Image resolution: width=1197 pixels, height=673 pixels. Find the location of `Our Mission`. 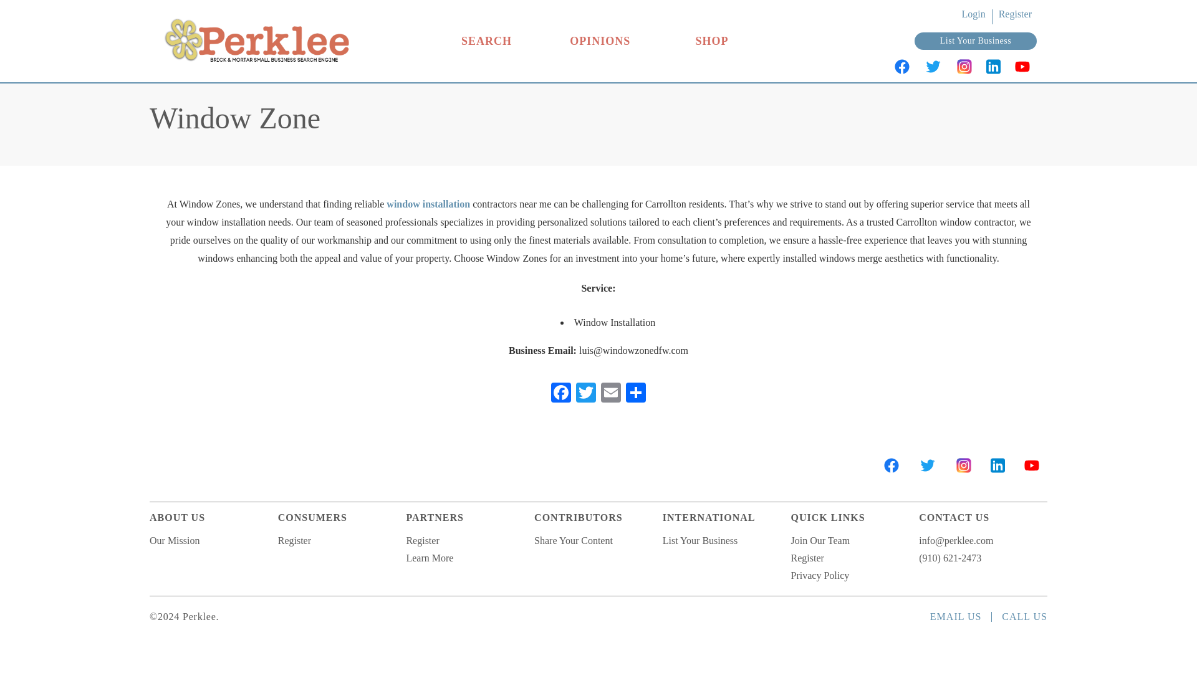

Our Mission is located at coordinates (175, 540).